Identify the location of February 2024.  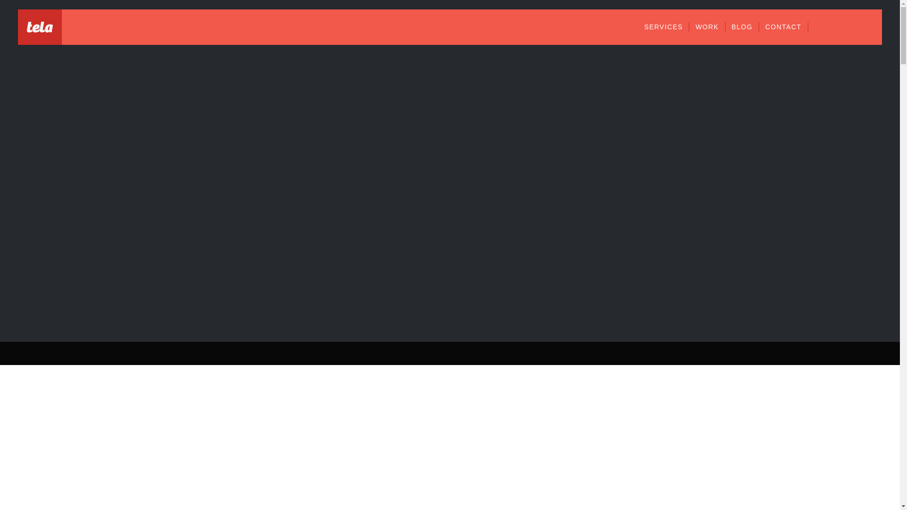
(781, 288).